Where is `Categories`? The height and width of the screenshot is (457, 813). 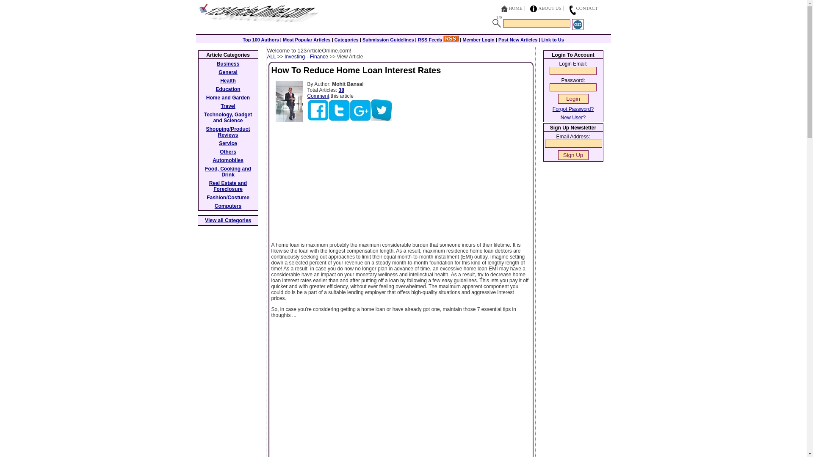
Categories is located at coordinates (346, 40).